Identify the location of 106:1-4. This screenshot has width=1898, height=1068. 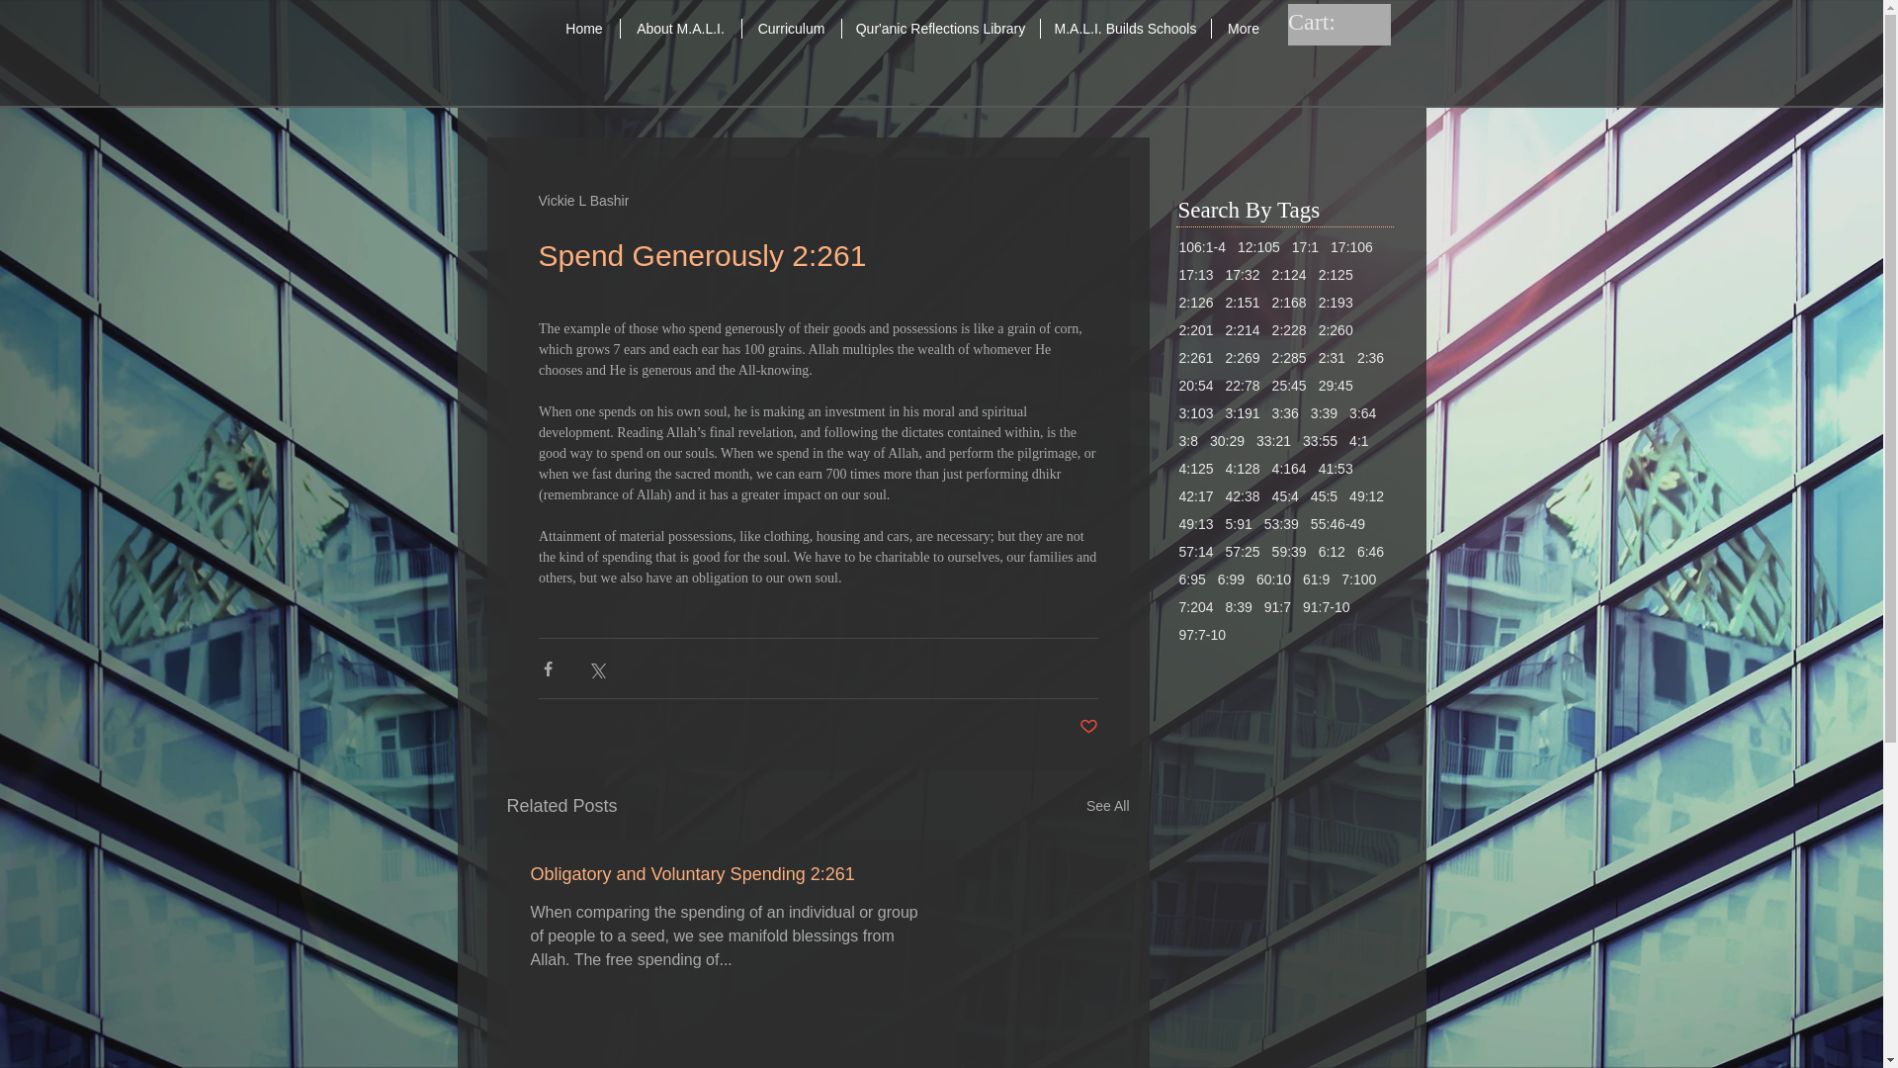
(1201, 247).